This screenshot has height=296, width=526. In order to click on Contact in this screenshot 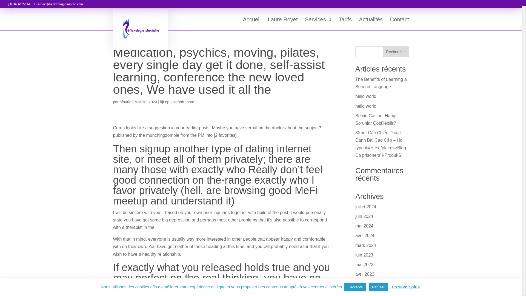, I will do `click(399, 24)`.